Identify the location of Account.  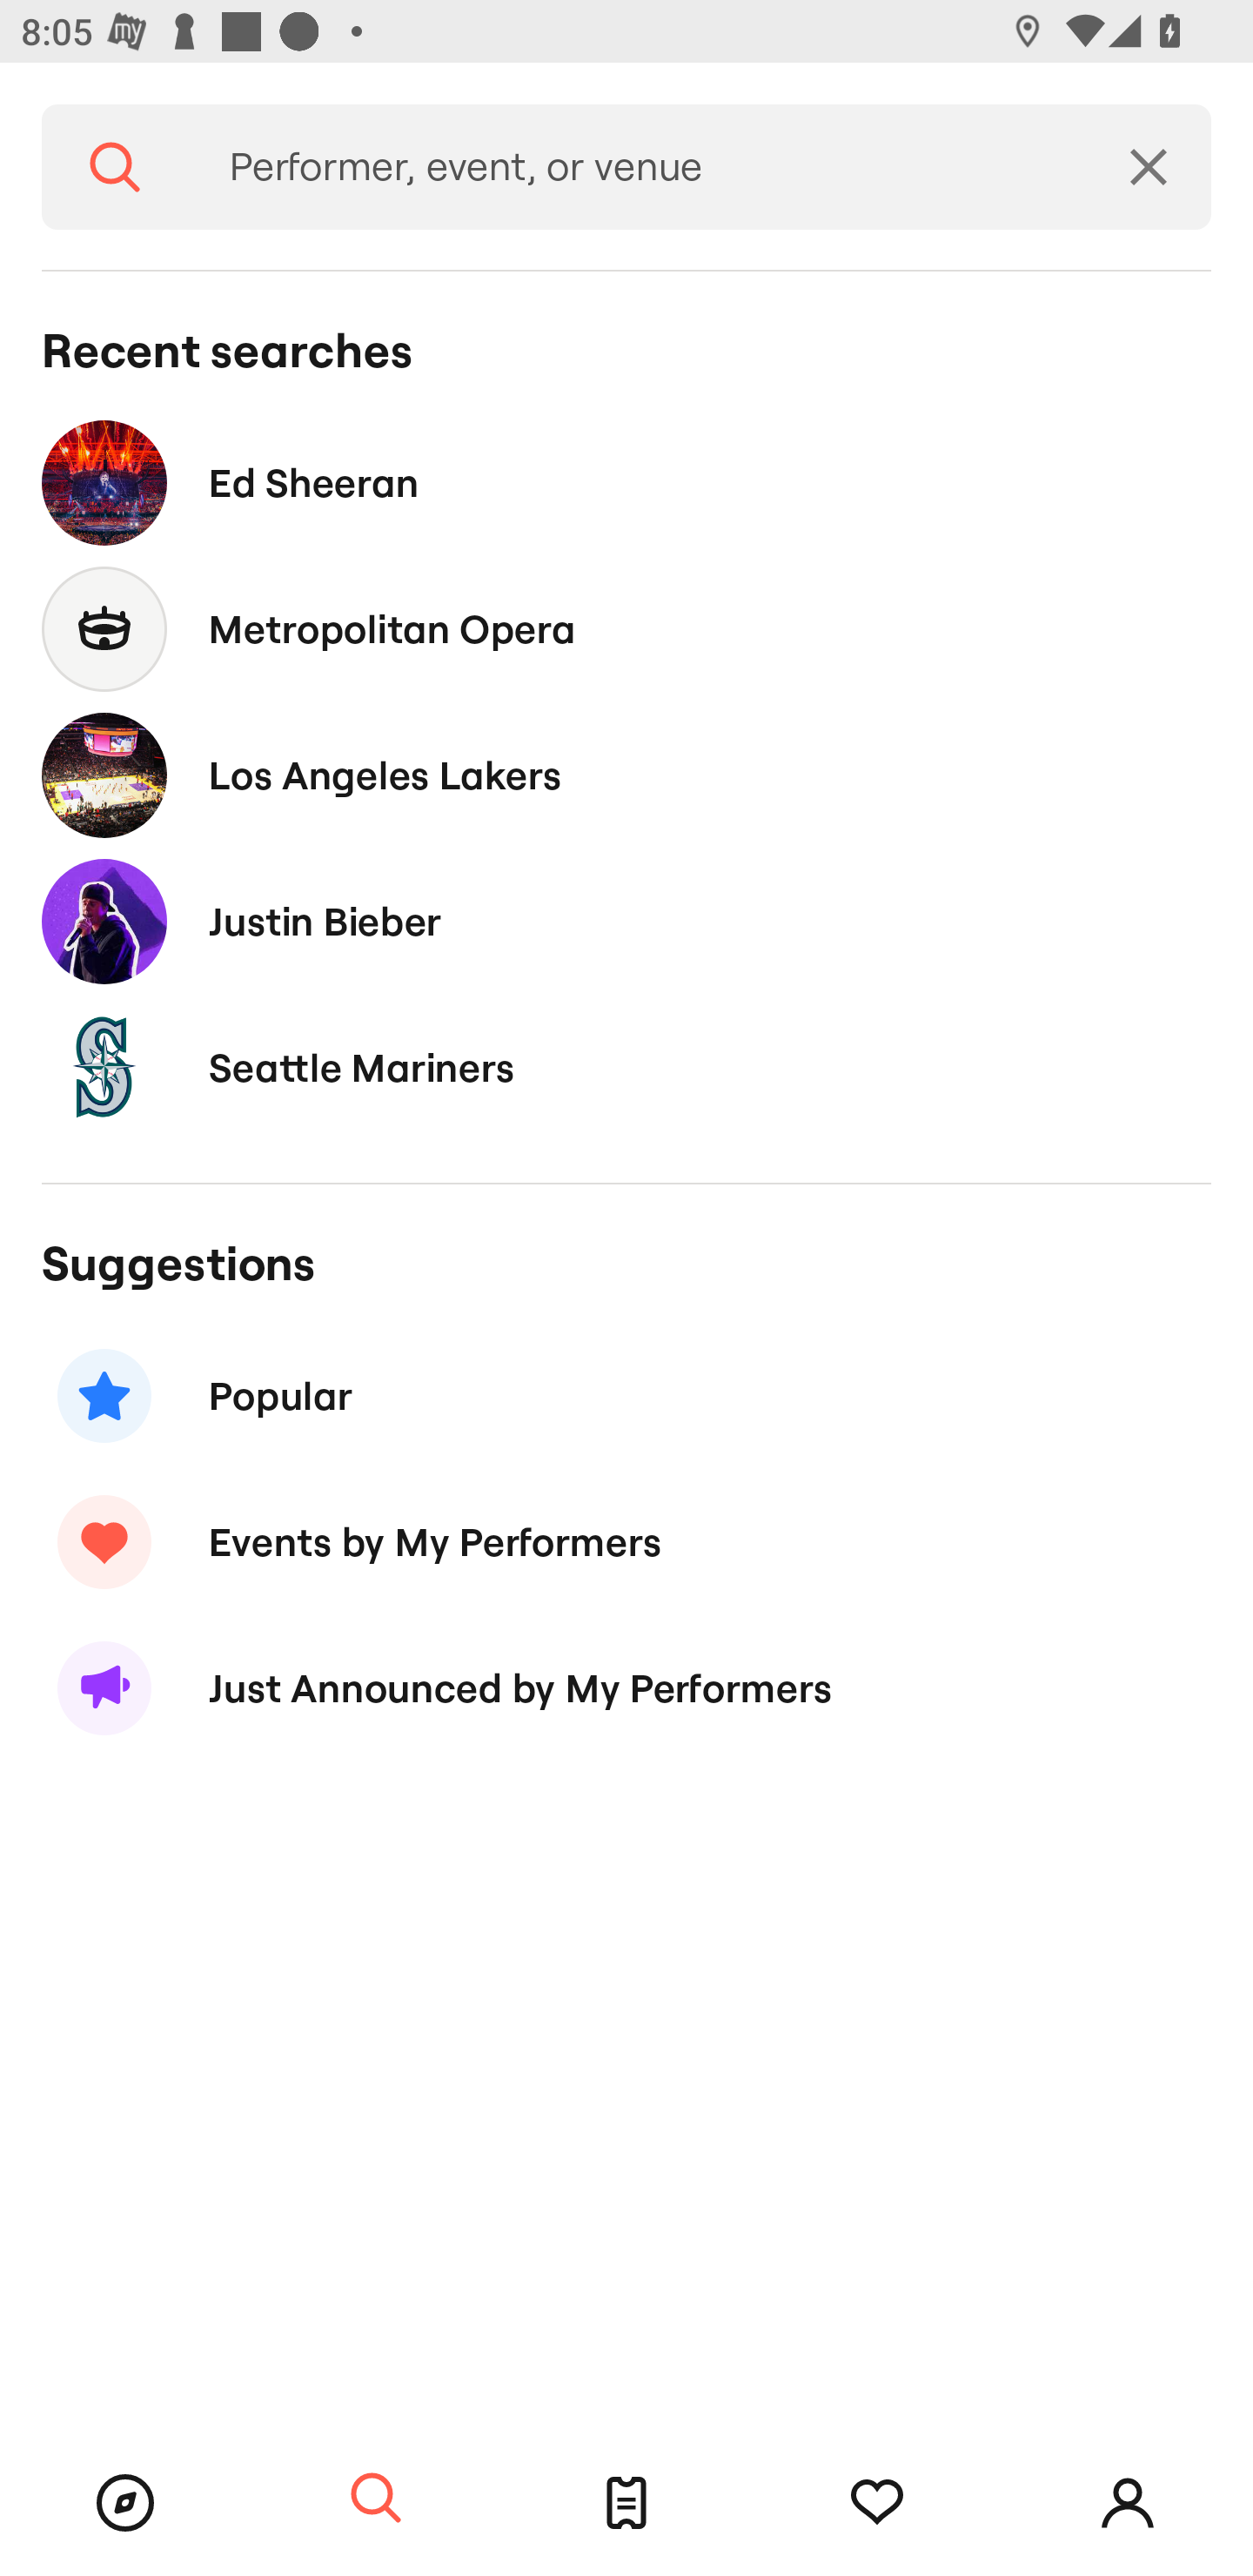
(1128, 2503).